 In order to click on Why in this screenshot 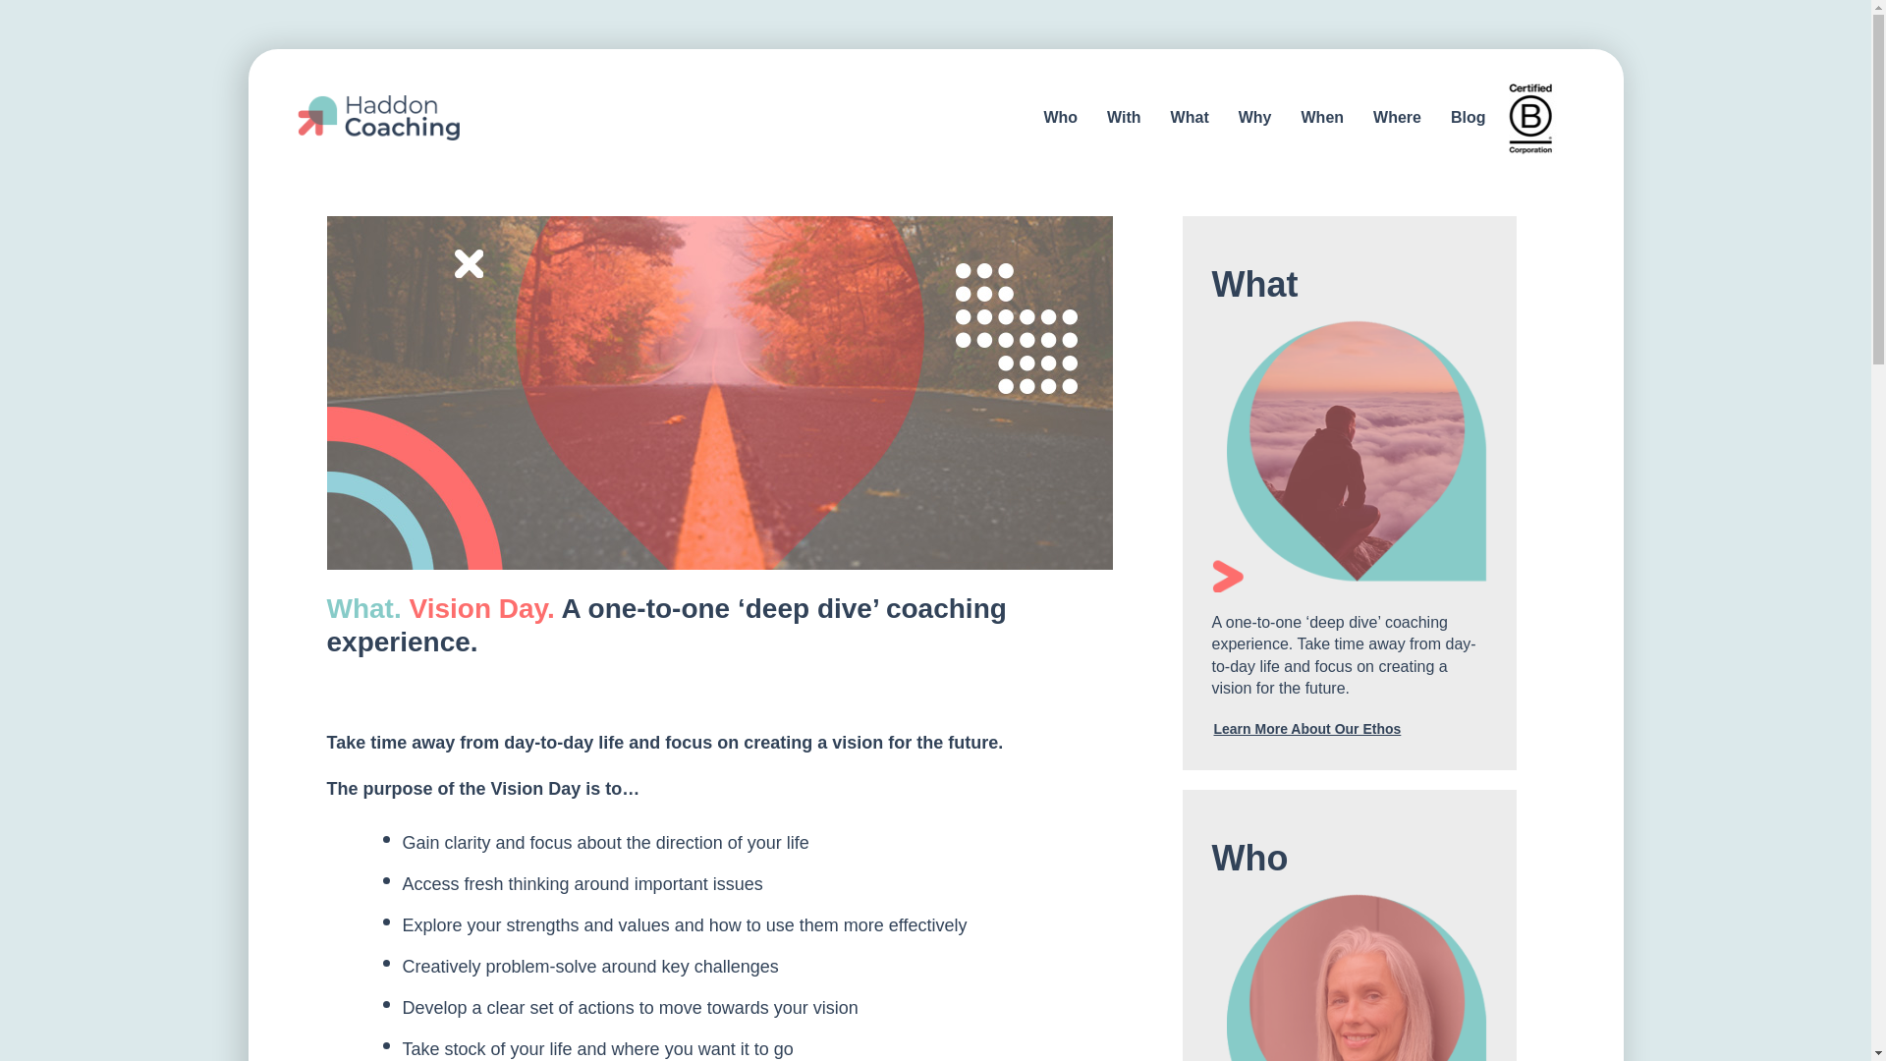, I will do `click(1255, 118)`.